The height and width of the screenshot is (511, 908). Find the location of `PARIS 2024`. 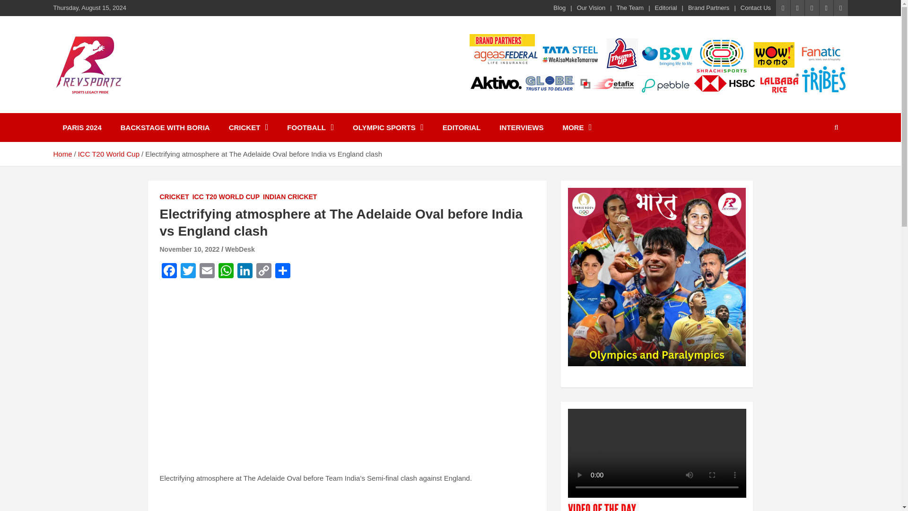

PARIS 2024 is located at coordinates (81, 127).